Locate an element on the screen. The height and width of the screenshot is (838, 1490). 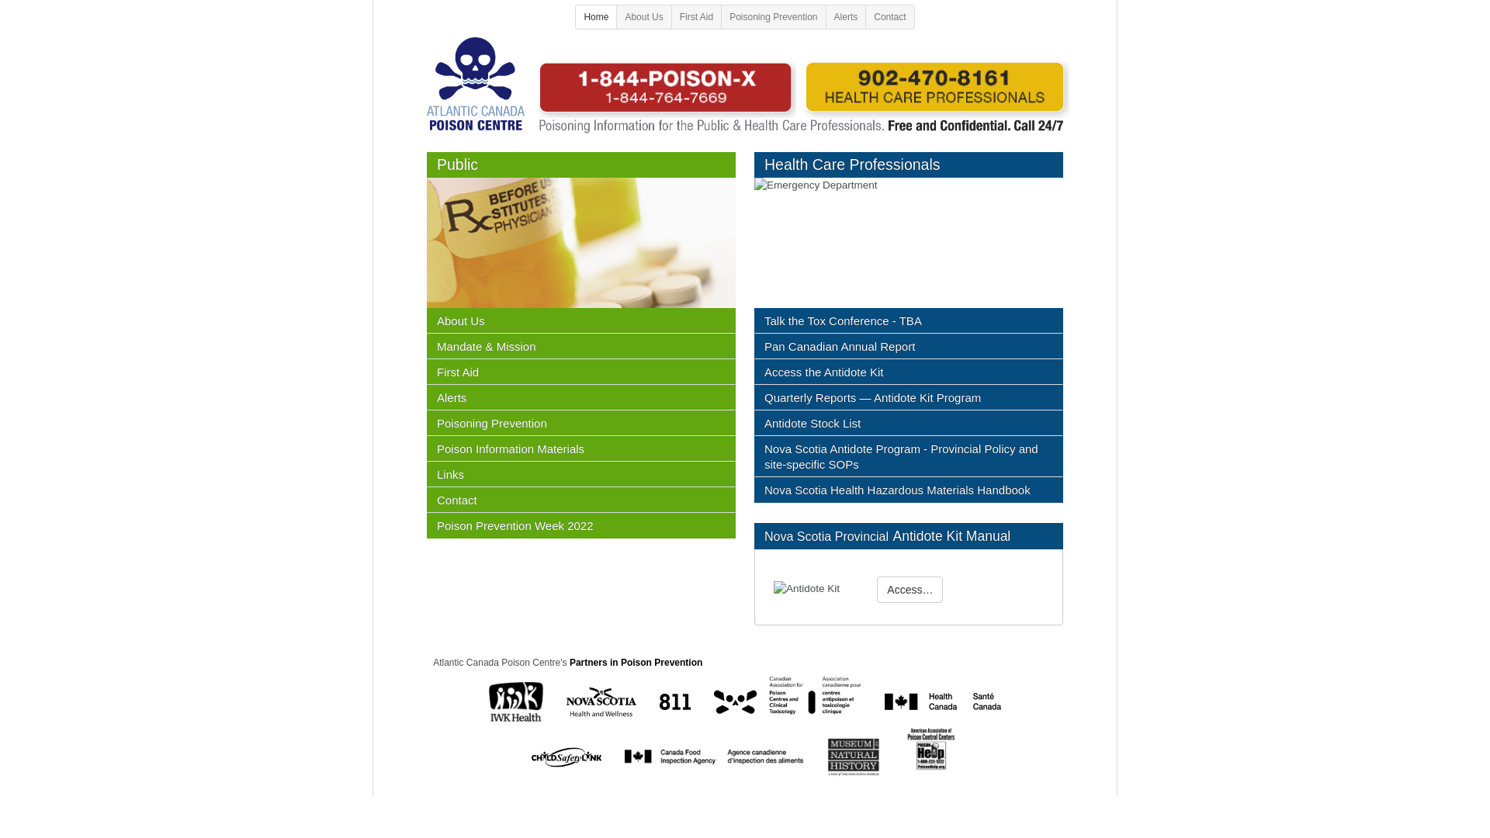
About Us is located at coordinates (581, 321).